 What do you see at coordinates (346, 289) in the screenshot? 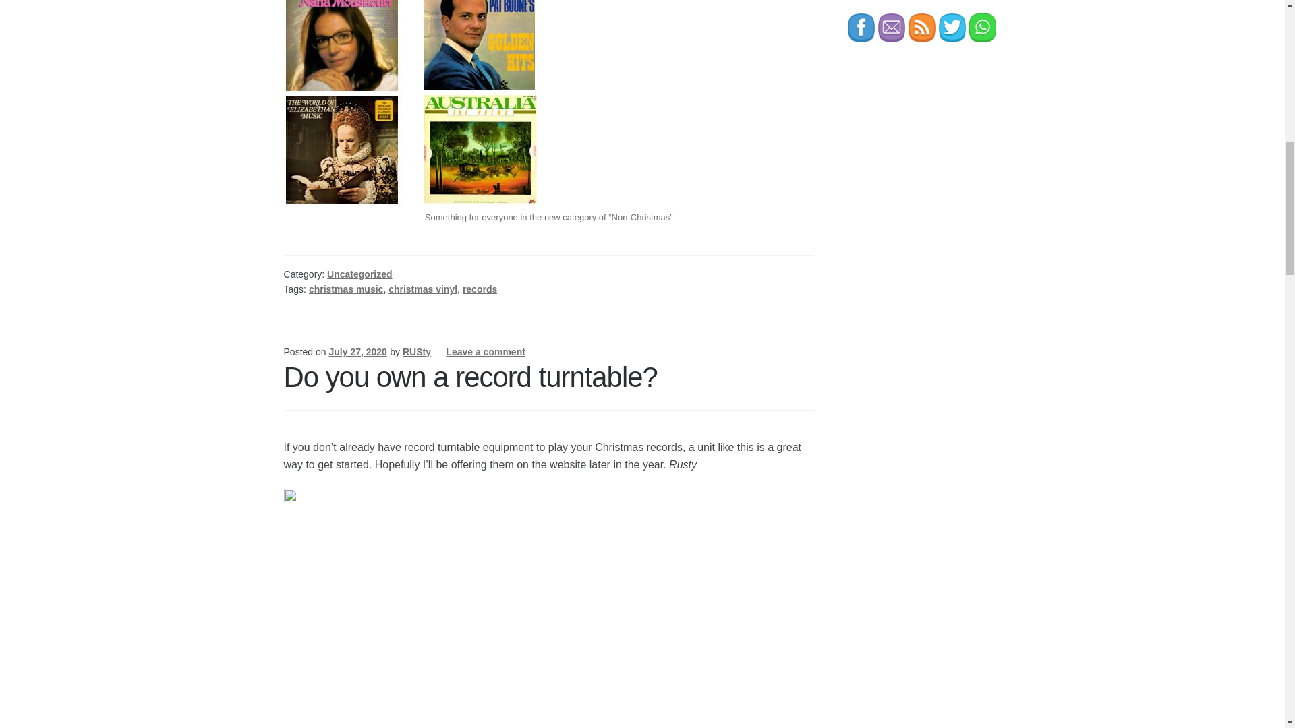
I see `christmas music` at bounding box center [346, 289].